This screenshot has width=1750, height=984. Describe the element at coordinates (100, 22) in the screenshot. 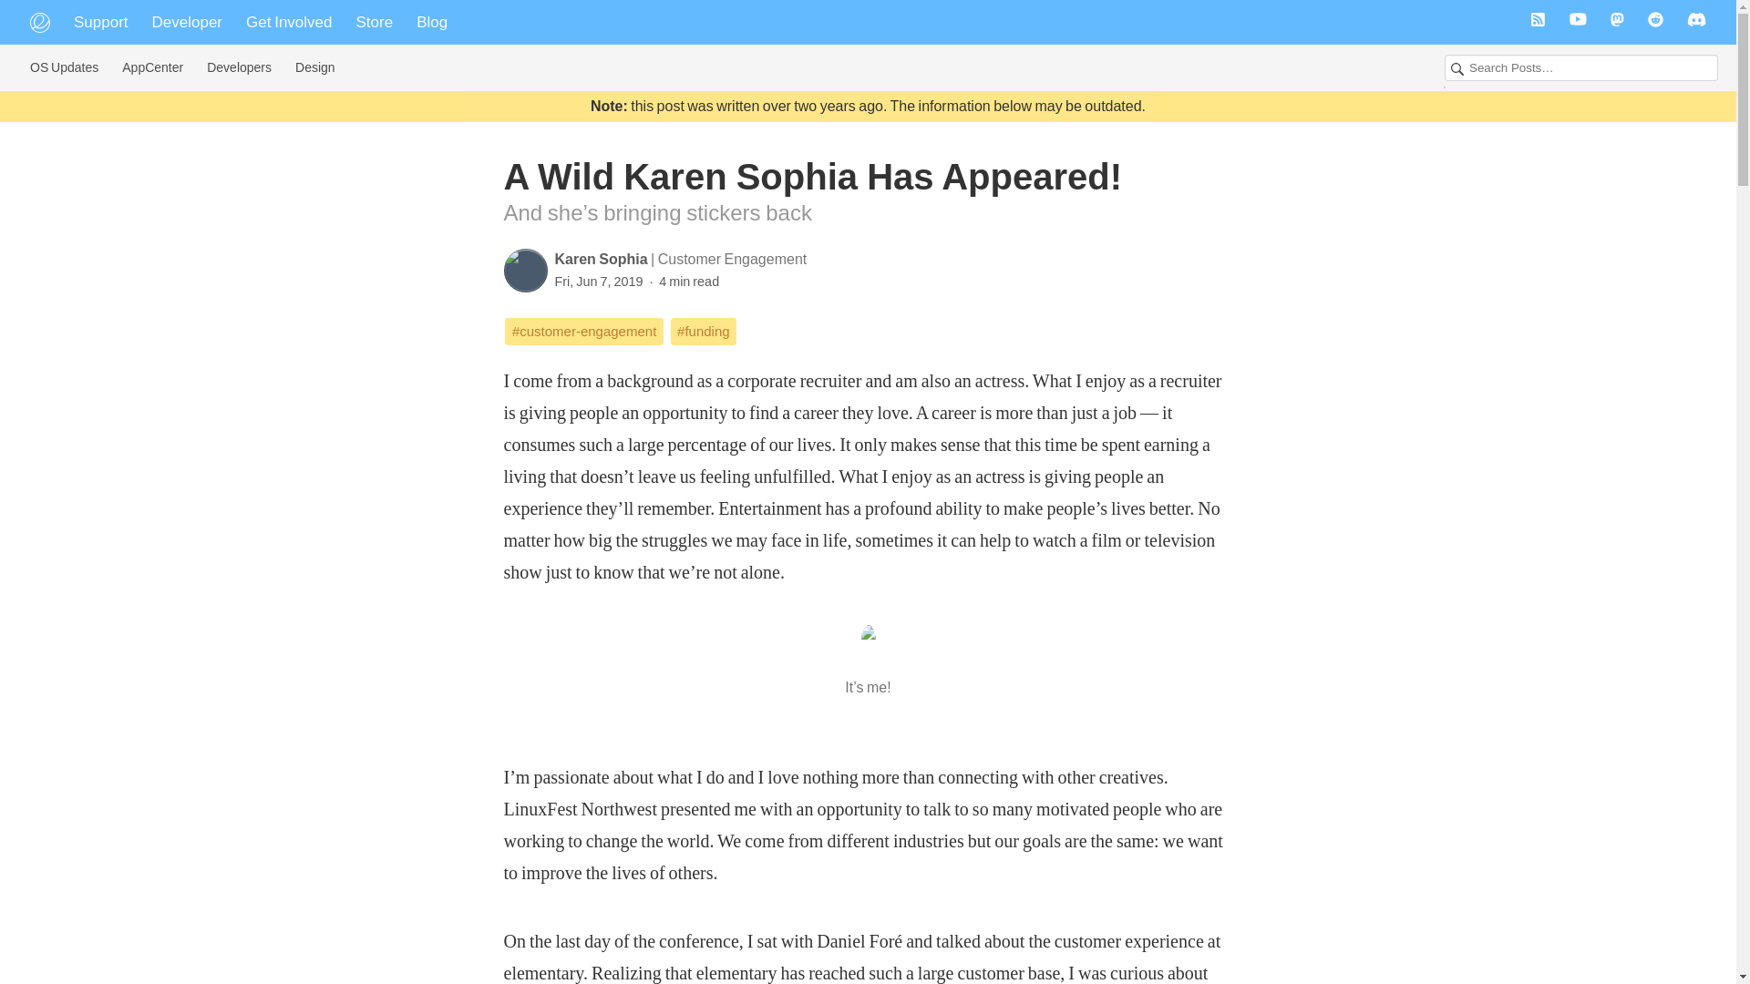

I see `Support` at that location.